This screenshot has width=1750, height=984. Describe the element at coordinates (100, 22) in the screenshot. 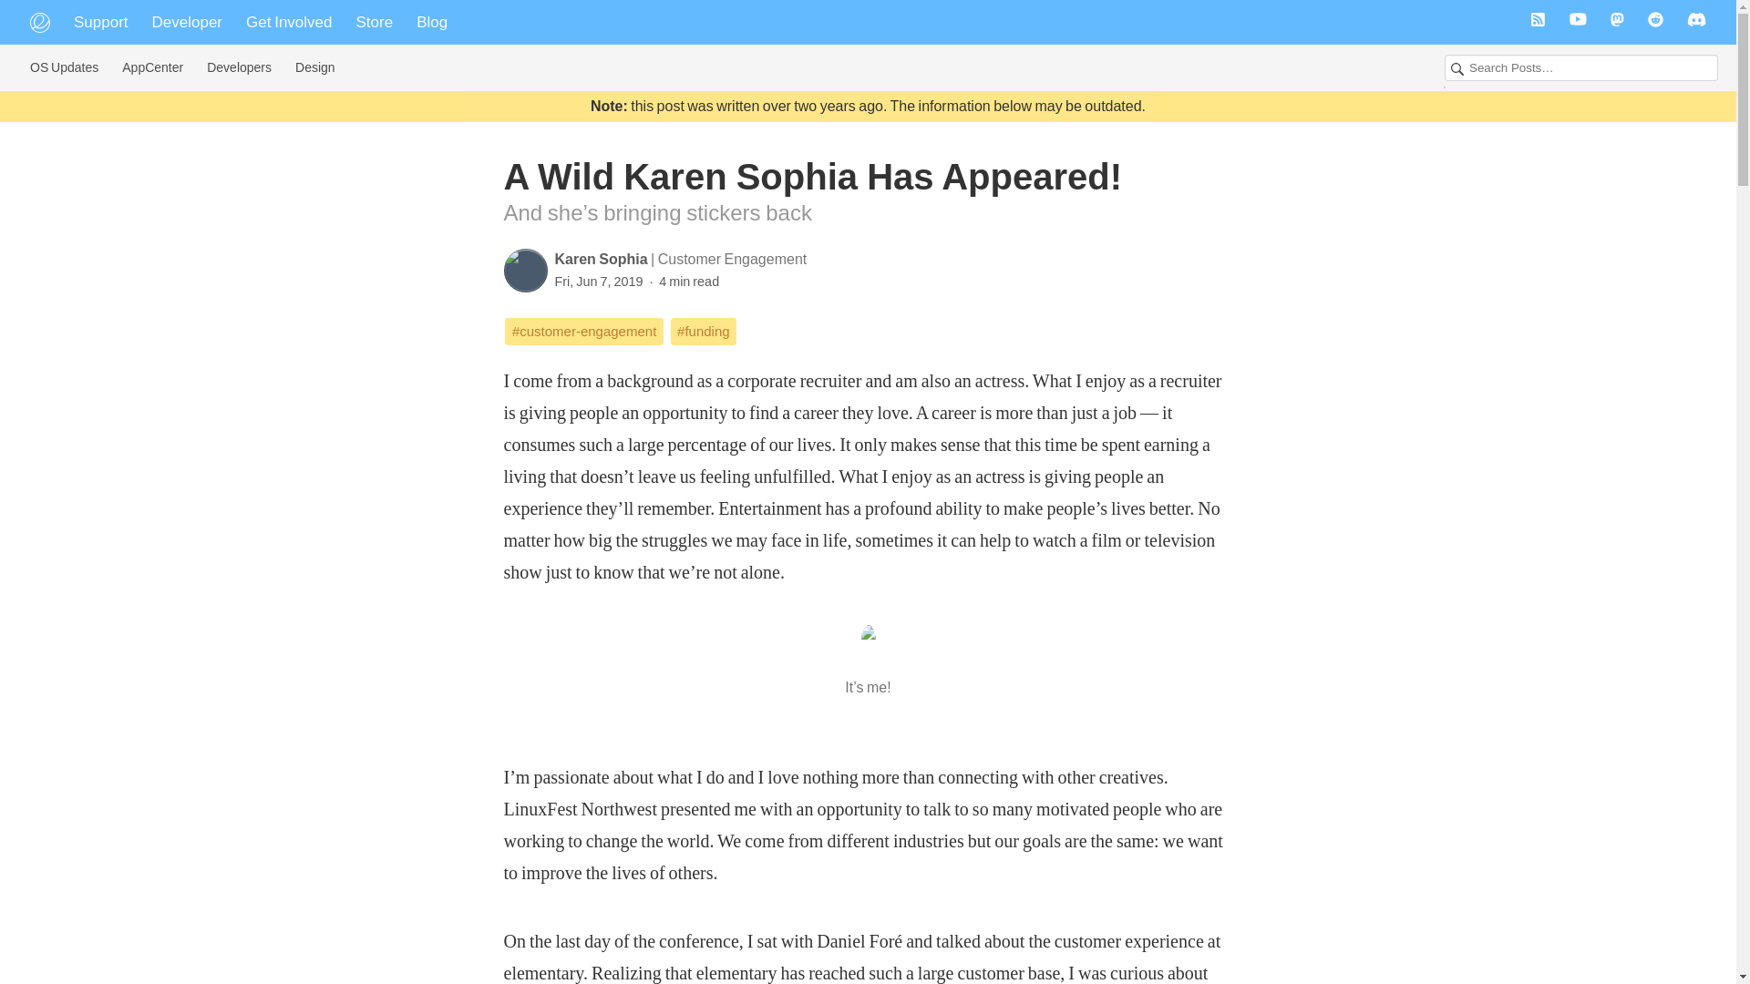

I see `Support` at that location.